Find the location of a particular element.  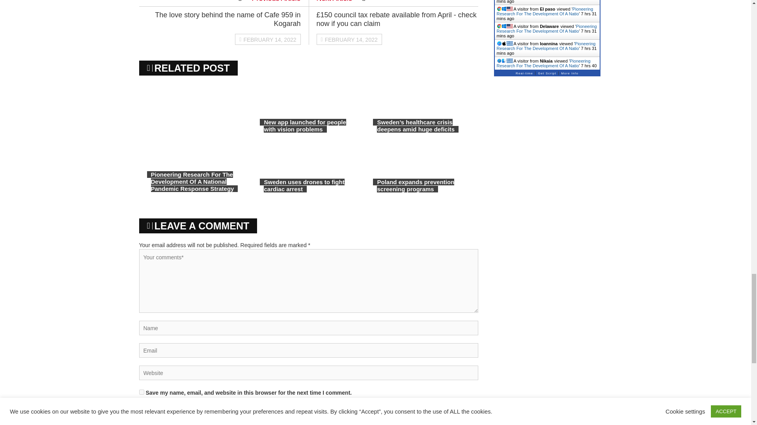

yes is located at coordinates (141, 392).